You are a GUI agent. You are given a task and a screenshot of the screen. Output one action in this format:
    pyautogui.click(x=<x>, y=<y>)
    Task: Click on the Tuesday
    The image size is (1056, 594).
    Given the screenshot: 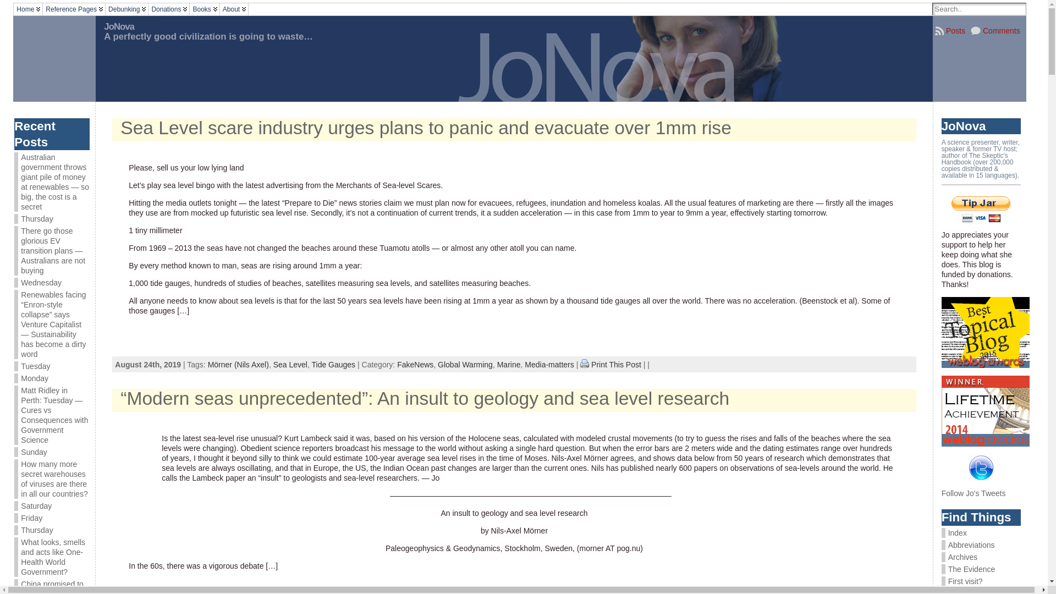 What is the action you would take?
    pyautogui.click(x=35, y=366)
    